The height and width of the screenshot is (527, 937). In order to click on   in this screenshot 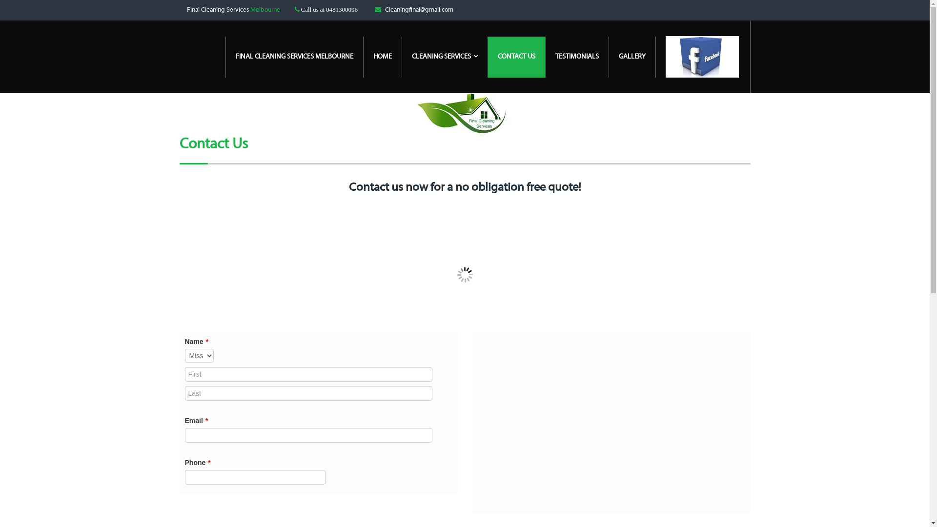, I will do `click(703, 57)`.